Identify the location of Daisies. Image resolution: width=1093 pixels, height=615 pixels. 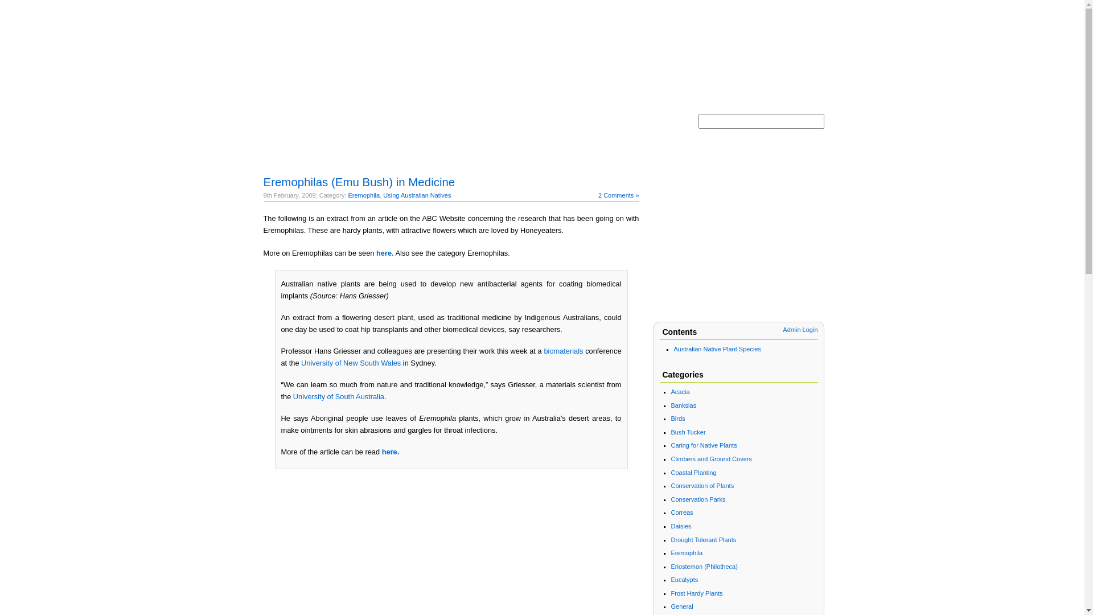
(681, 526).